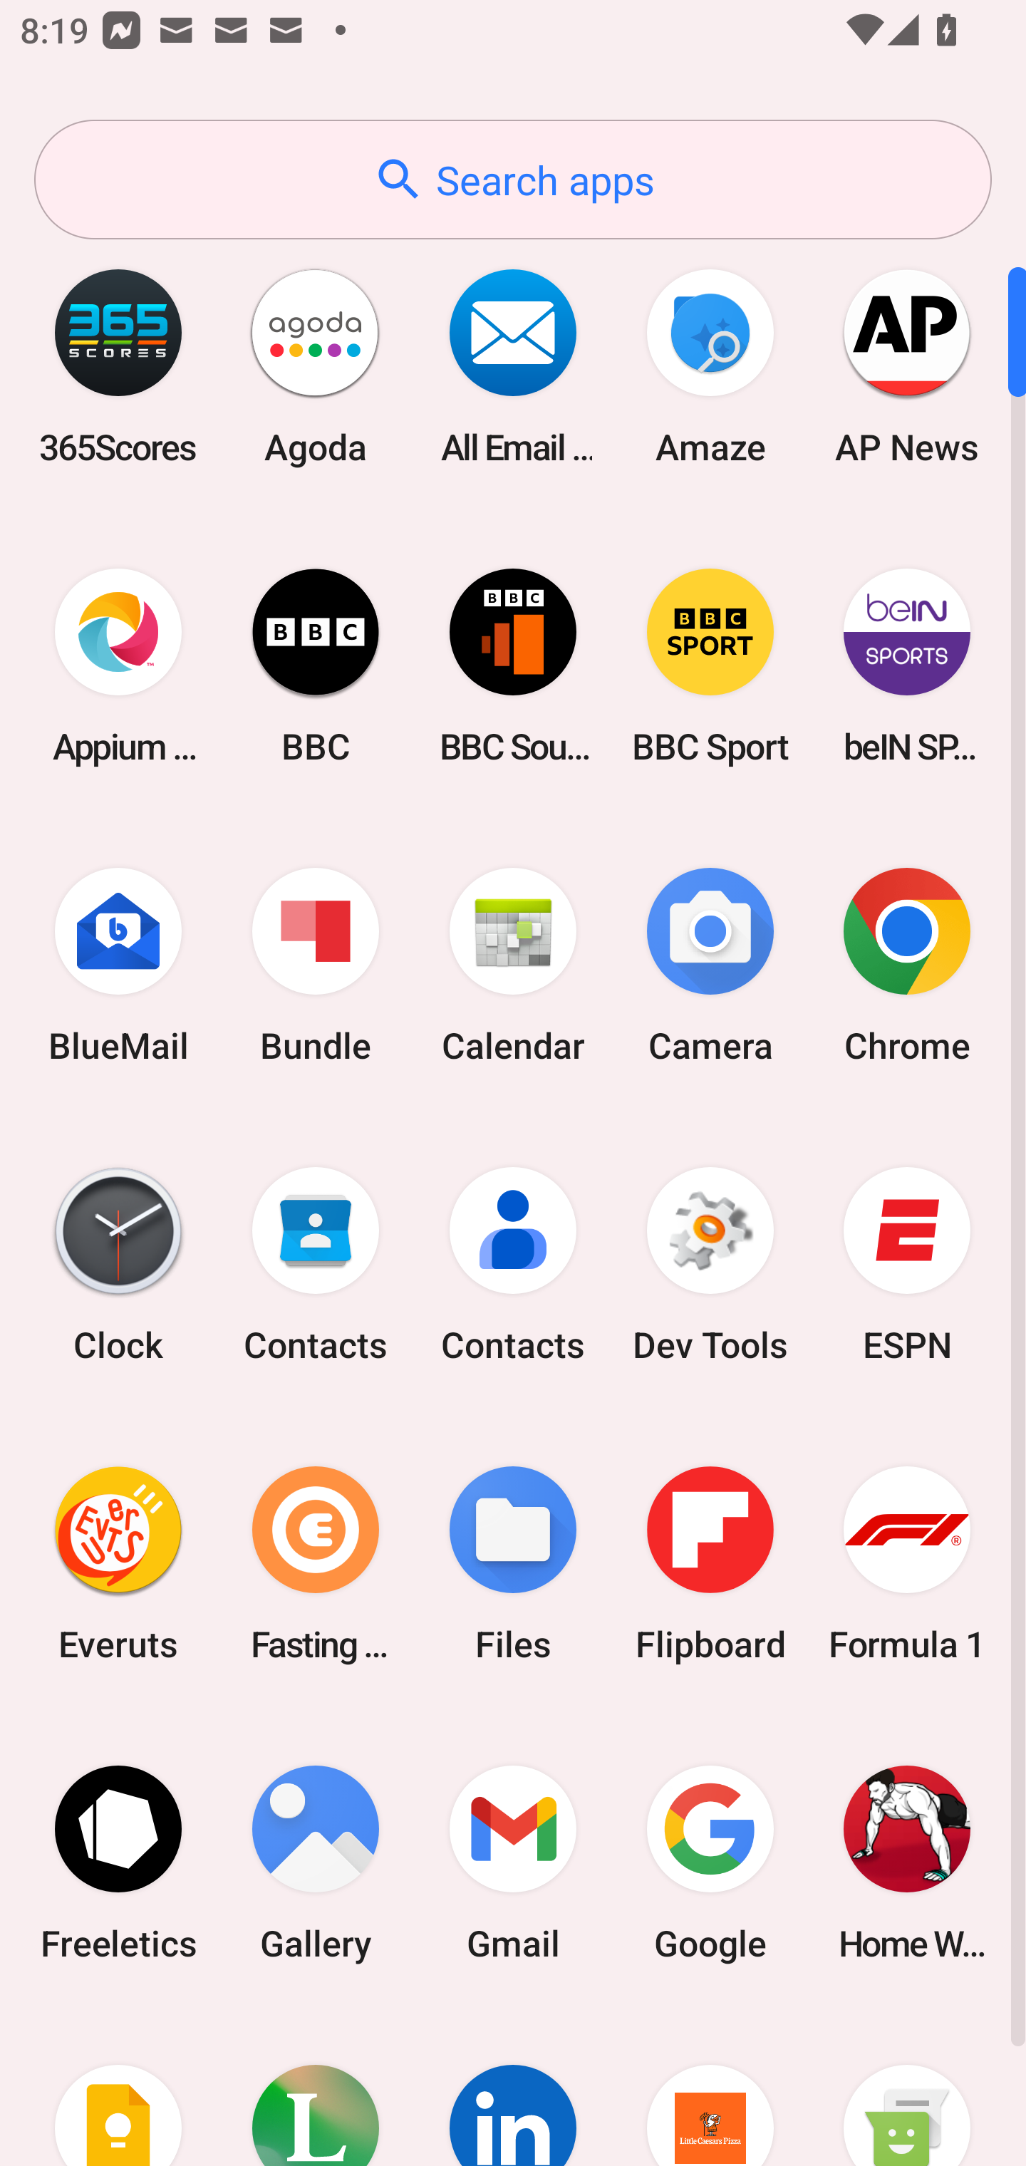  Describe the element at coordinates (907, 1563) in the screenshot. I see `Formula 1` at that location.